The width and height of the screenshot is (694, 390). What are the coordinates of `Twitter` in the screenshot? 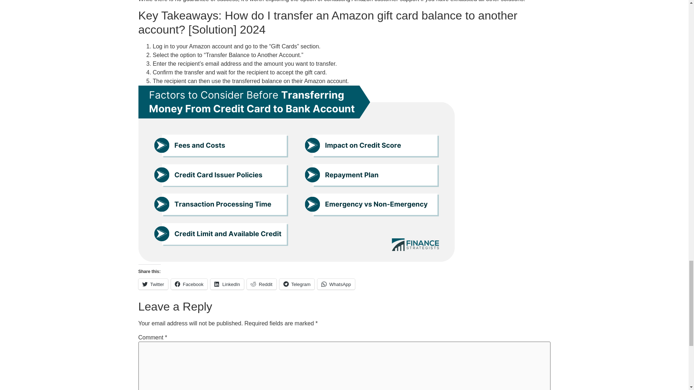 It's located at (153, 284).